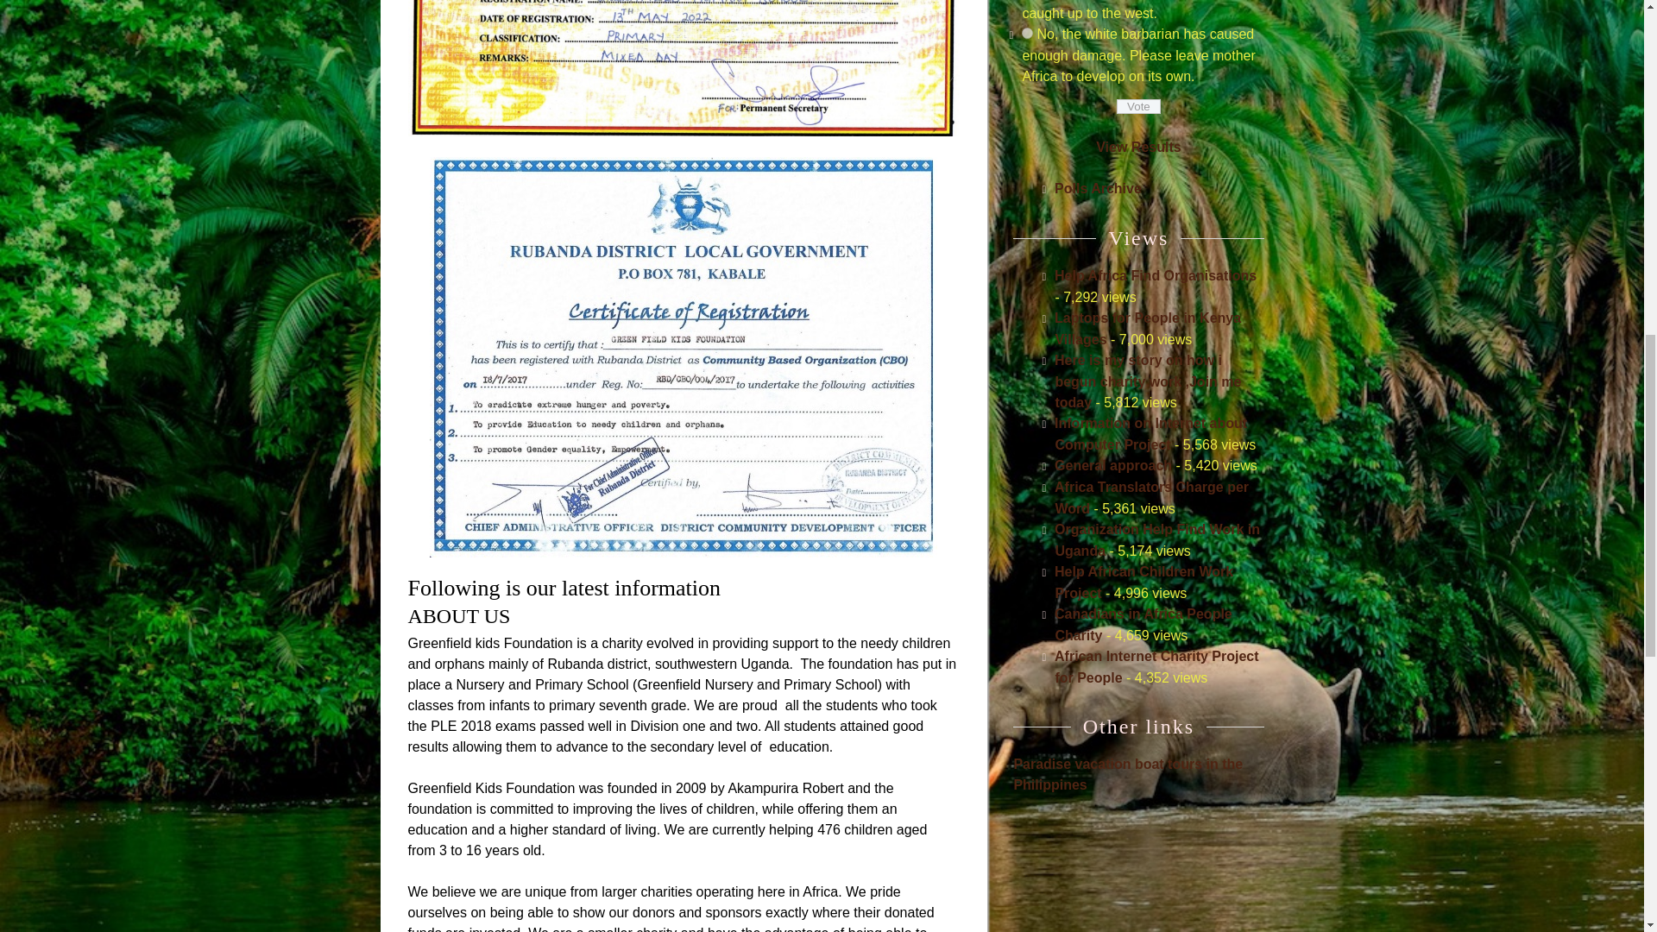 The height and width of the screenshot is (932, 1657). Describe the element at coordinates (1143, 625) in the screenshot. I see `Canadians in Africa People Charity` at that location.